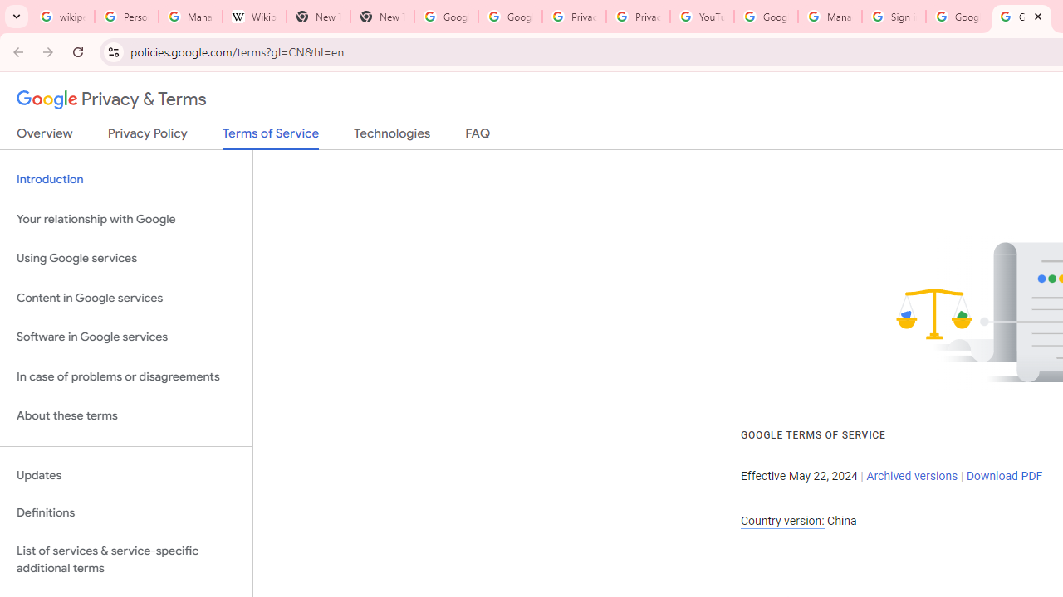 The image size is (1063, 597). Describe the element at coordinates (126, 337) in the screenshot. I see `Software in Google services` at that location.